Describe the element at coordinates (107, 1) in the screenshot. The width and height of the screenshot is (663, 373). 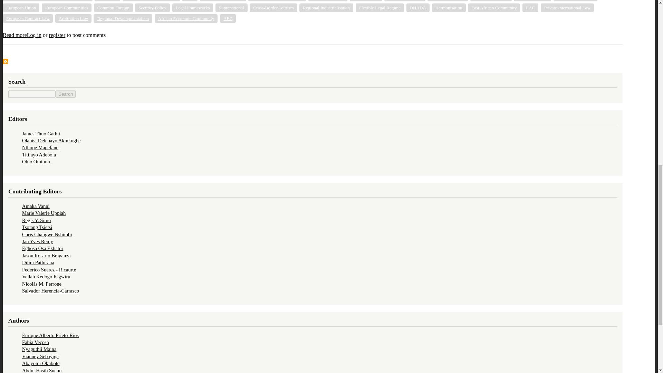
I see `ECOWAS` at that location.